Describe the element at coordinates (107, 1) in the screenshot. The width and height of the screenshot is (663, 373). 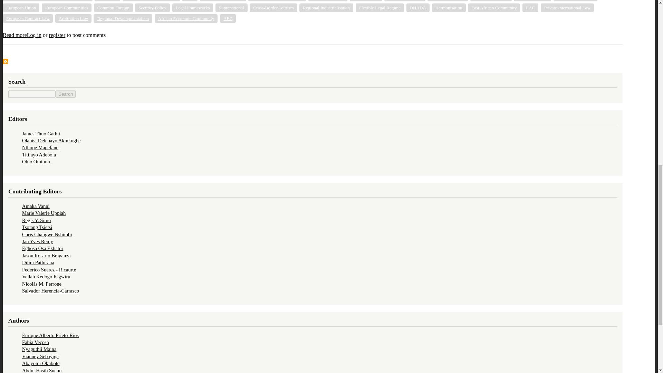
I see `ECOWAS` at that location.